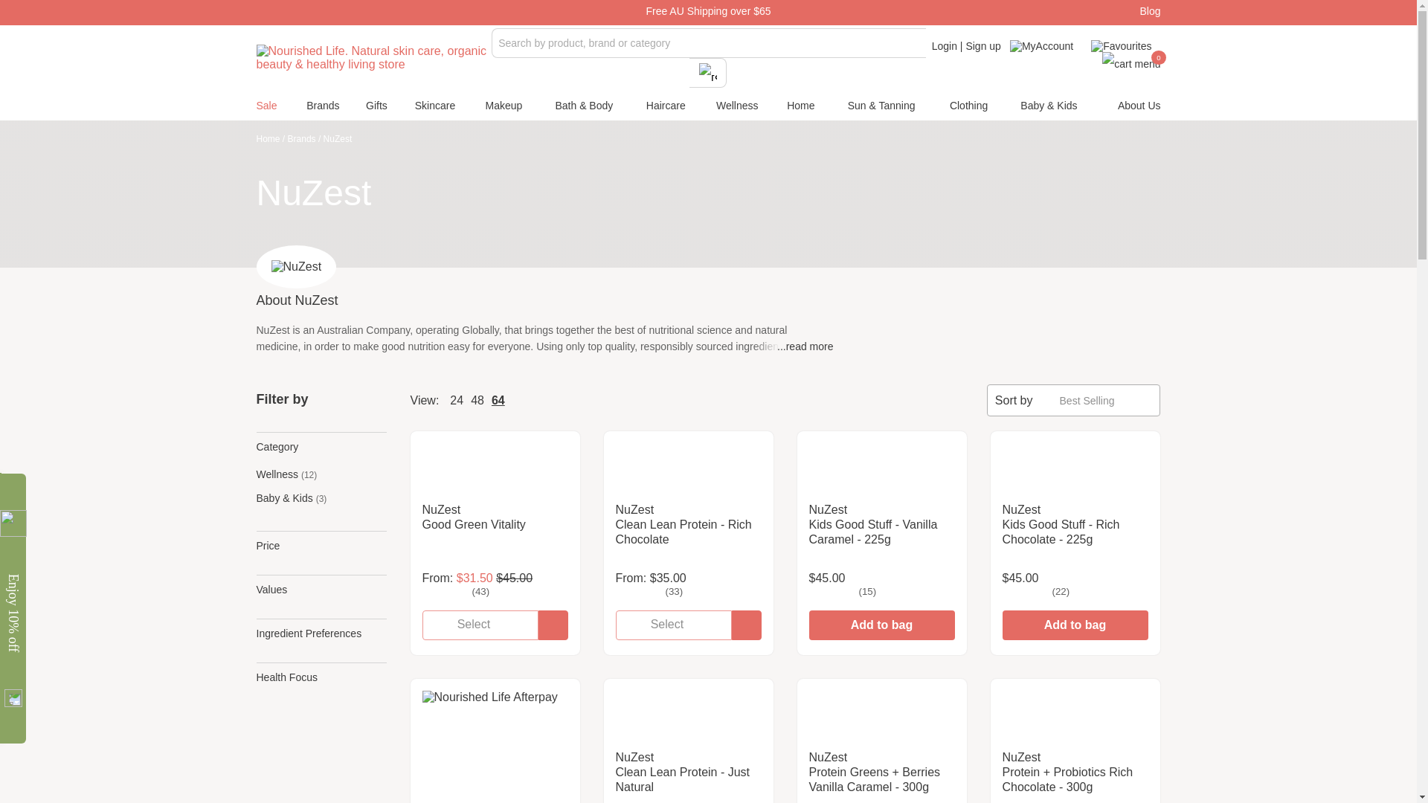 The width and height of the screenshot is (1428, 803). Describe the element at coordinates (495, 473) in the screenshot. I see `Good Green Vitality` at that location.